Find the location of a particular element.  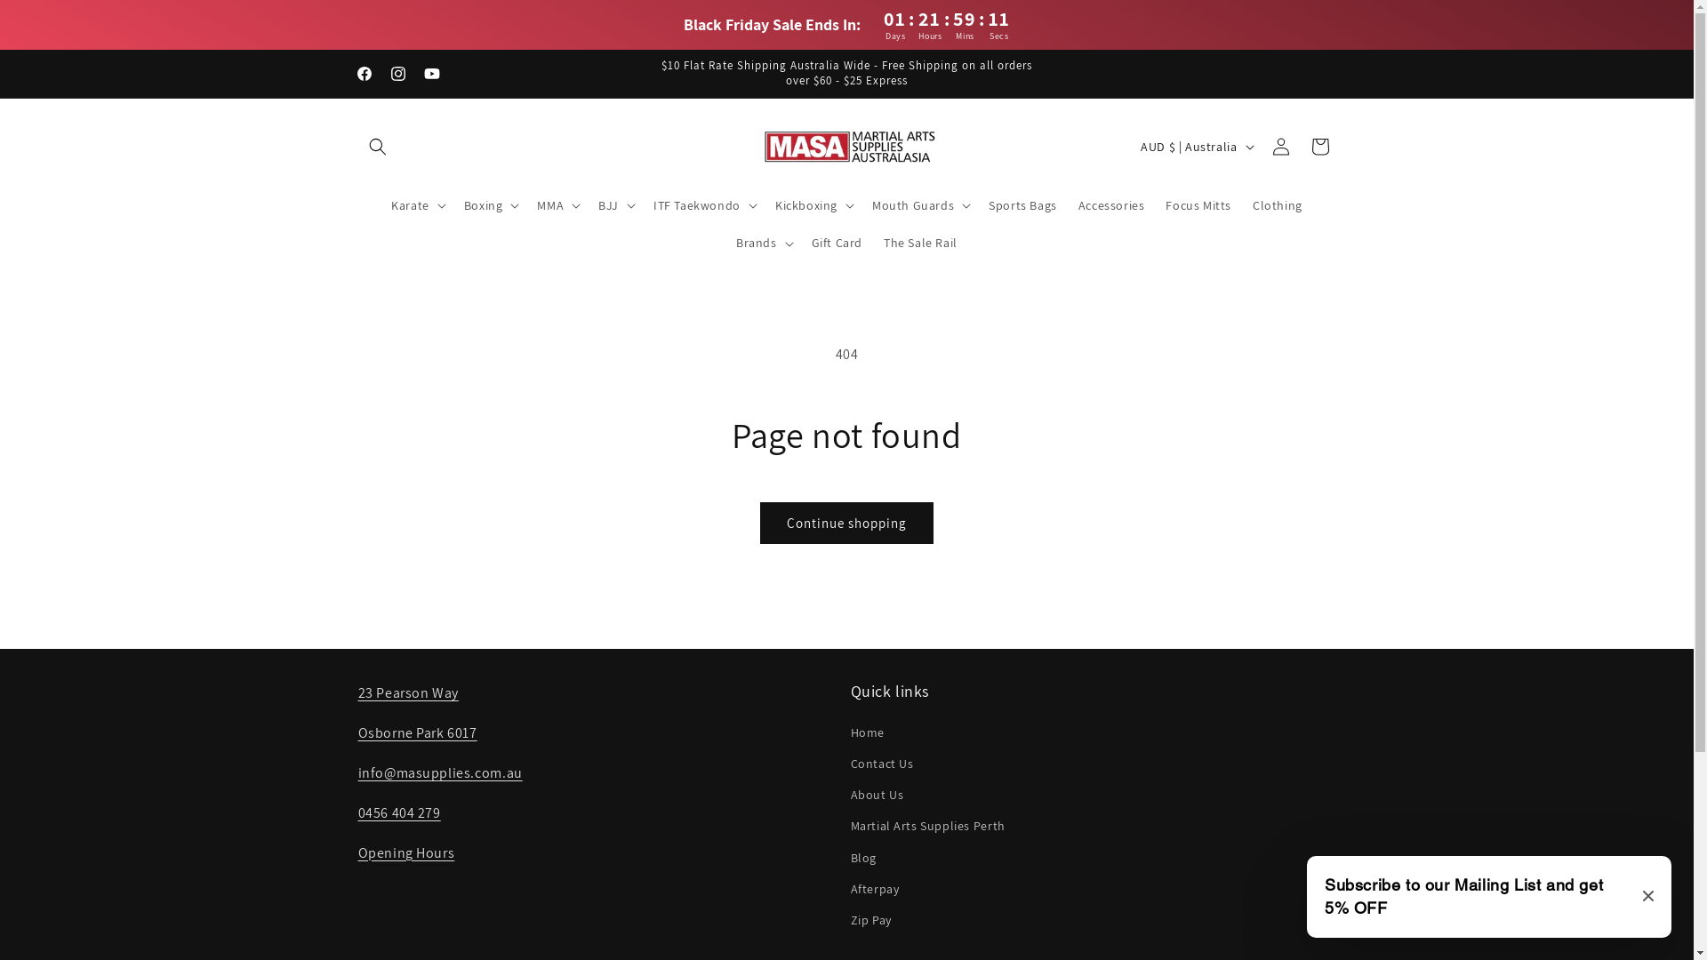

info@masupplies.com.au is located at coordinates (439, 773).